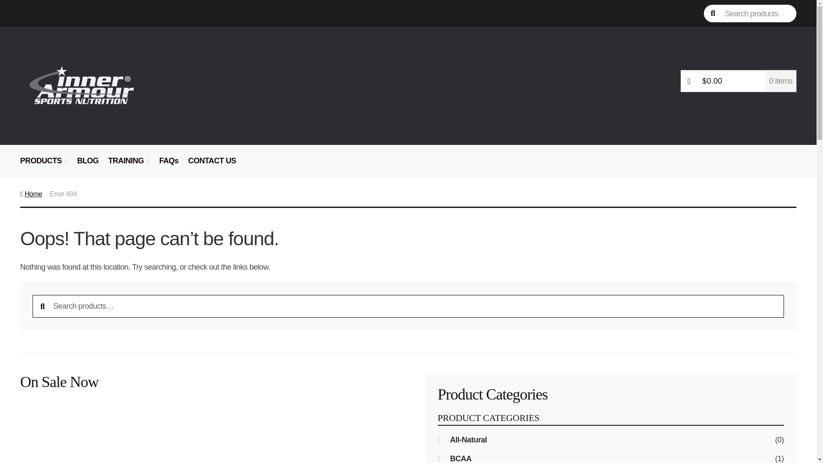 This screenshot has width=823, height=463. What do you see at coordinates (168, 165) in the screenshot?
I see `FAQs` at bounding box center [168, 165].